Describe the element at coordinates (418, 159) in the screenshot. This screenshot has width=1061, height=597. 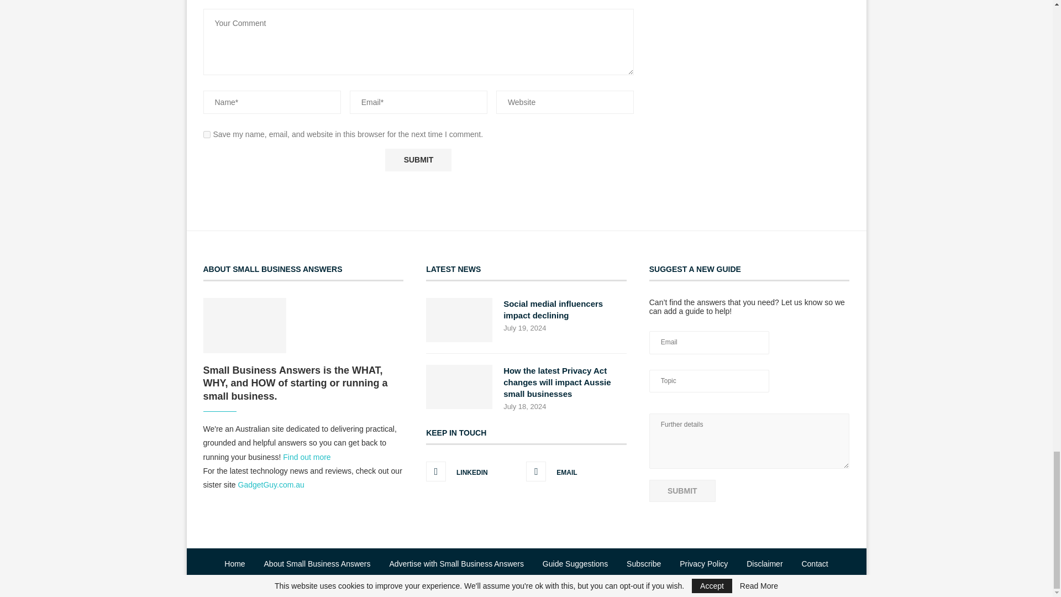
I see `Submit` at that location.